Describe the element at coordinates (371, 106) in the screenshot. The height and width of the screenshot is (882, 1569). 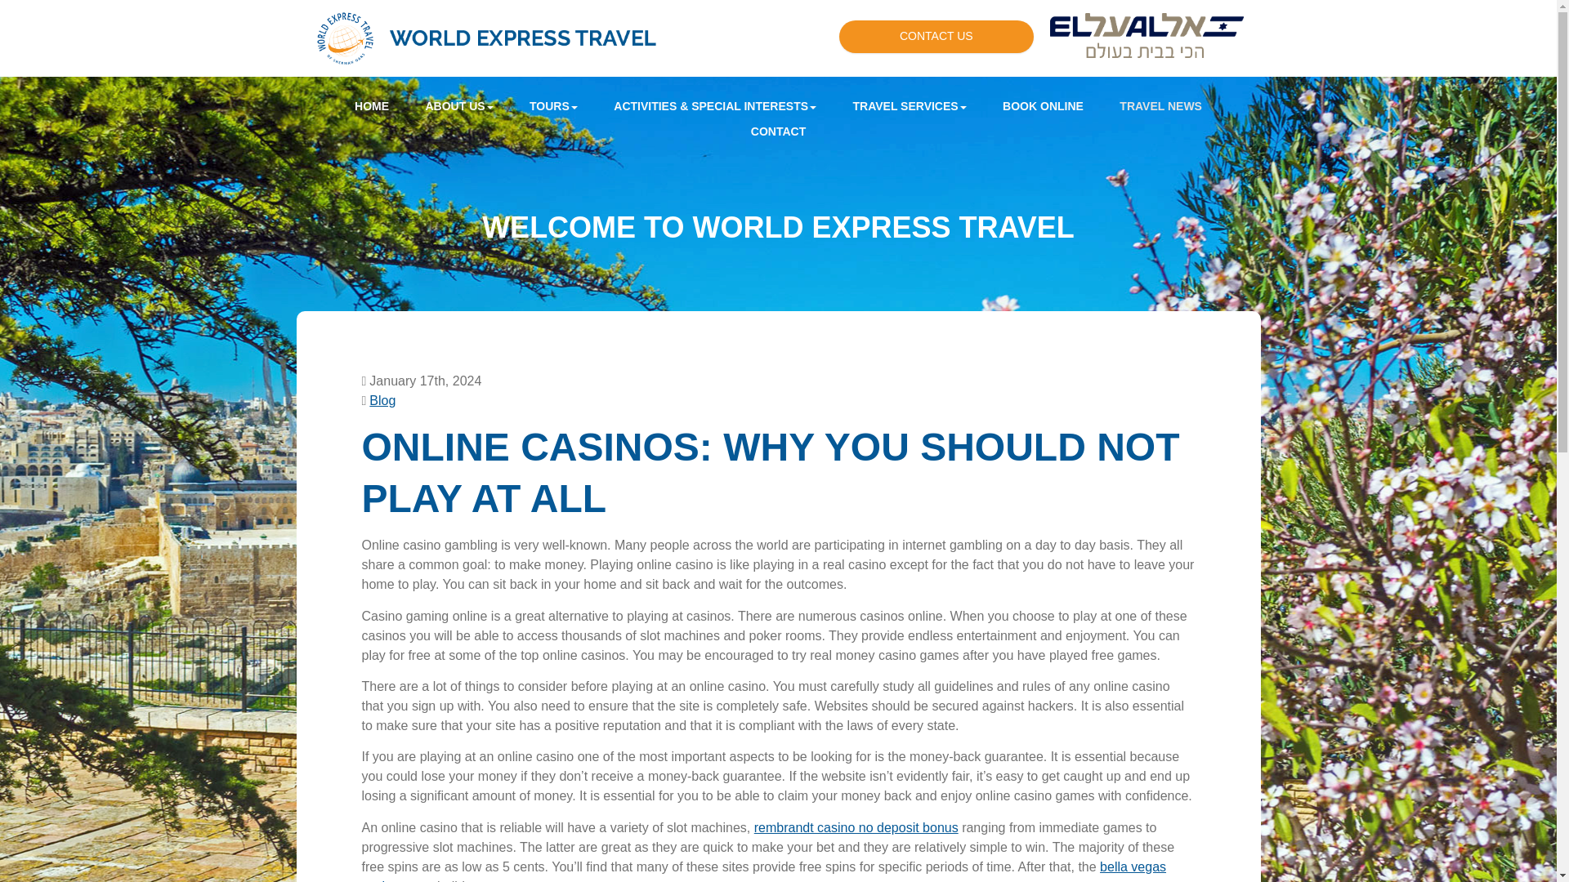
I see `HOME` at that location.